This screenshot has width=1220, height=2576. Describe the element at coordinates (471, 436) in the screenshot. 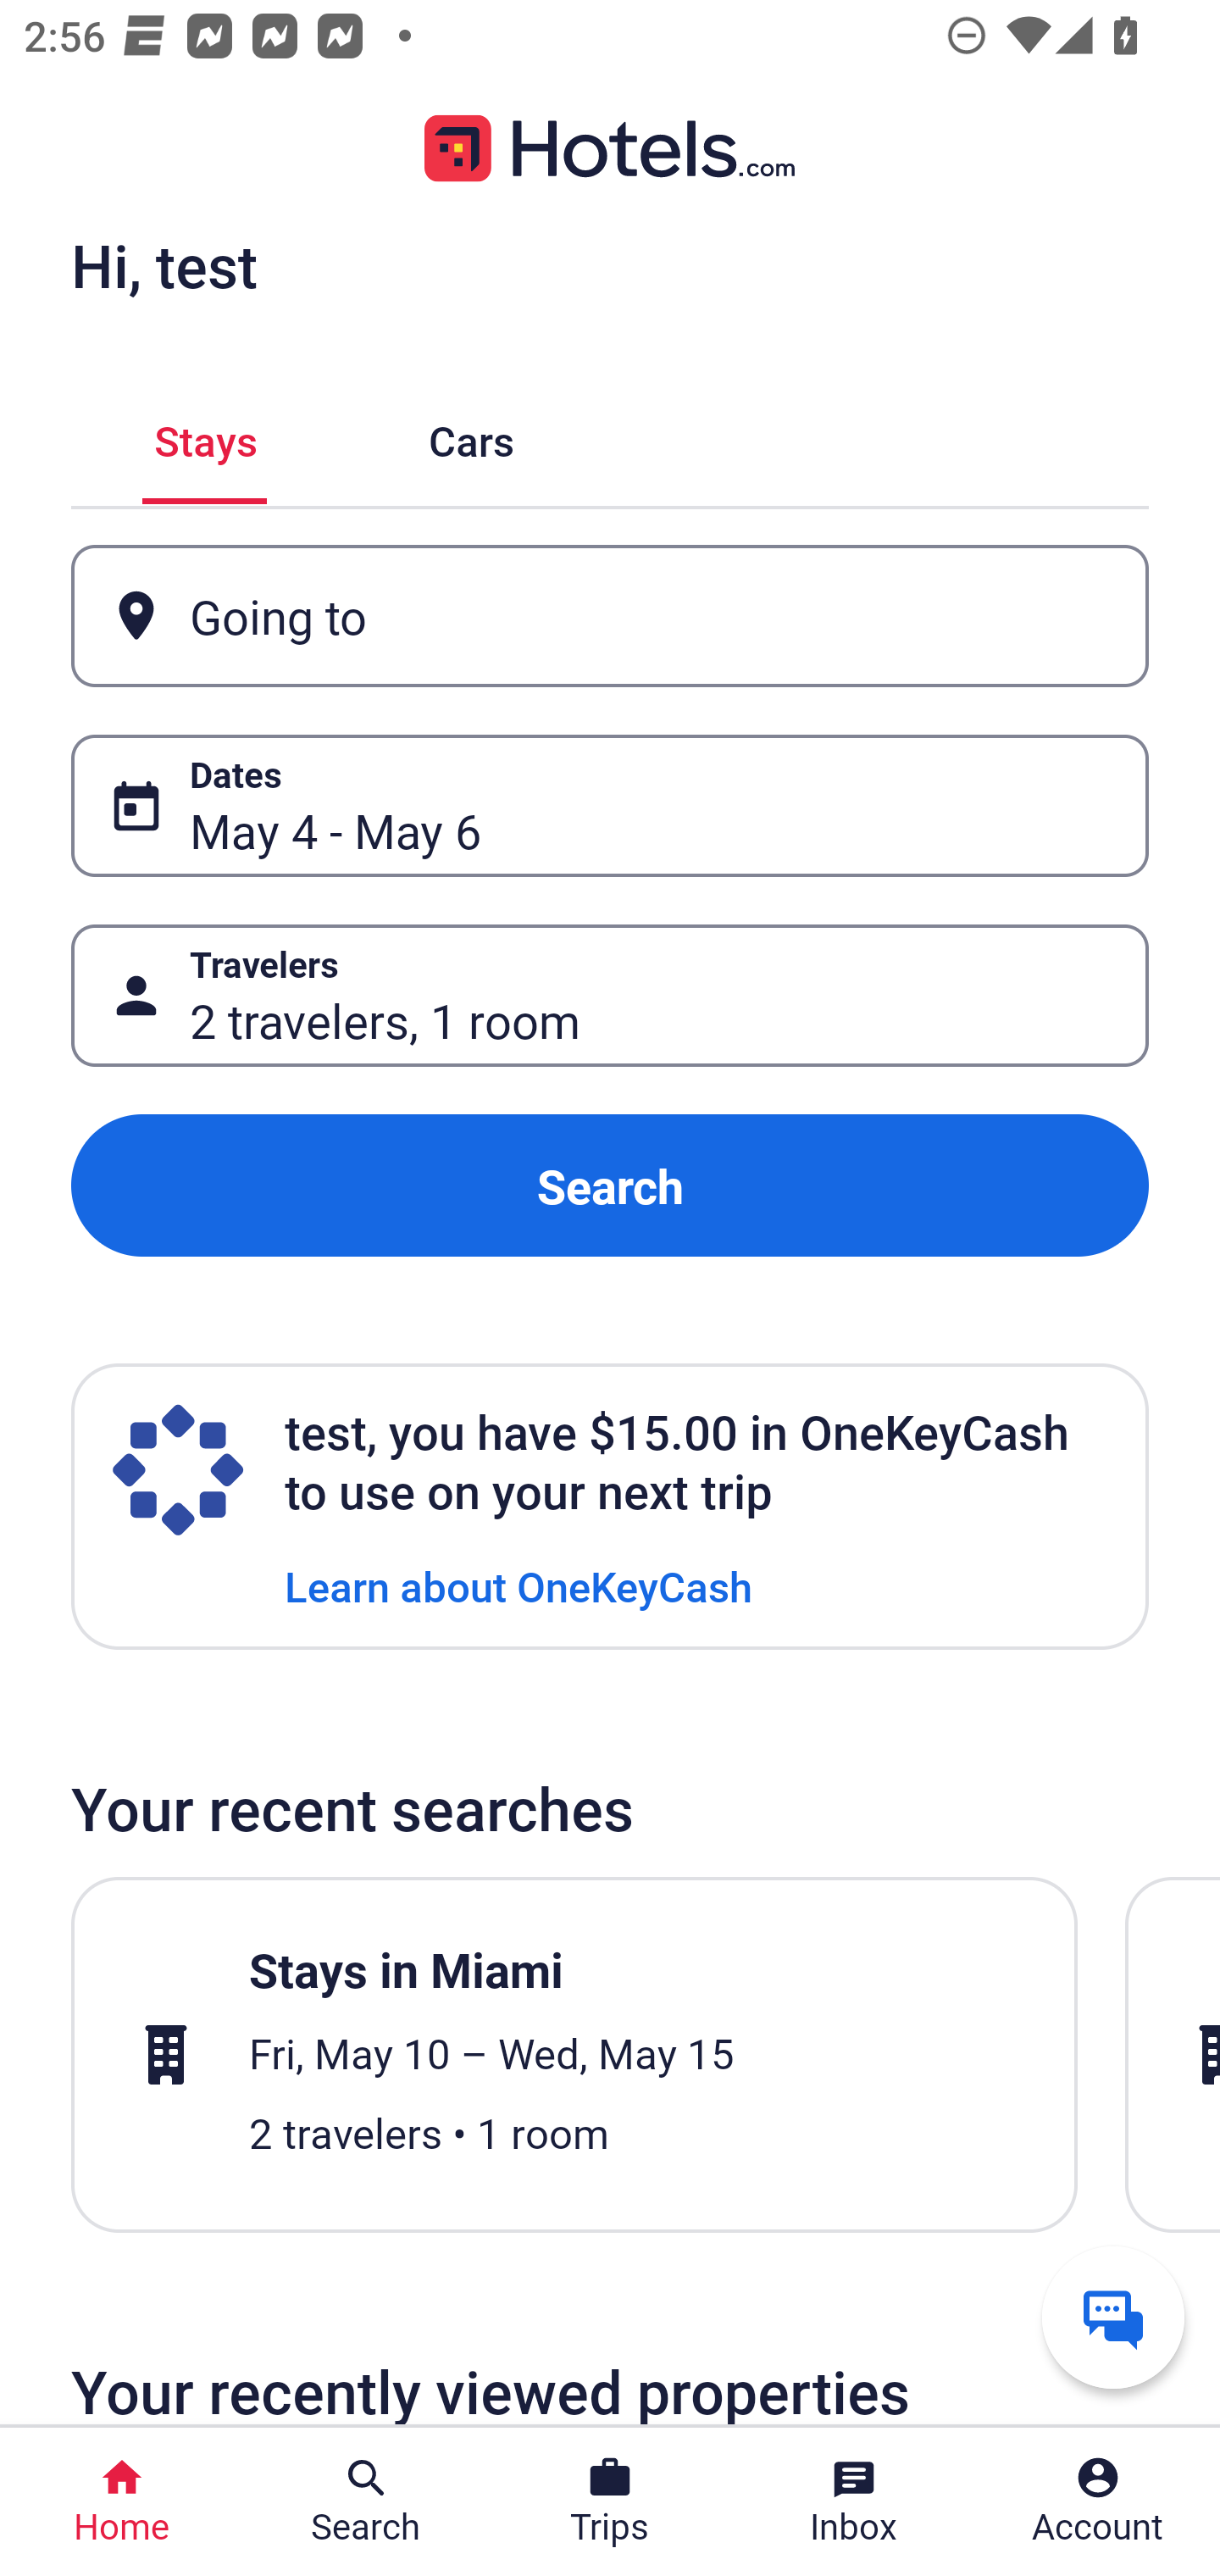

I see `Cars` at that location.